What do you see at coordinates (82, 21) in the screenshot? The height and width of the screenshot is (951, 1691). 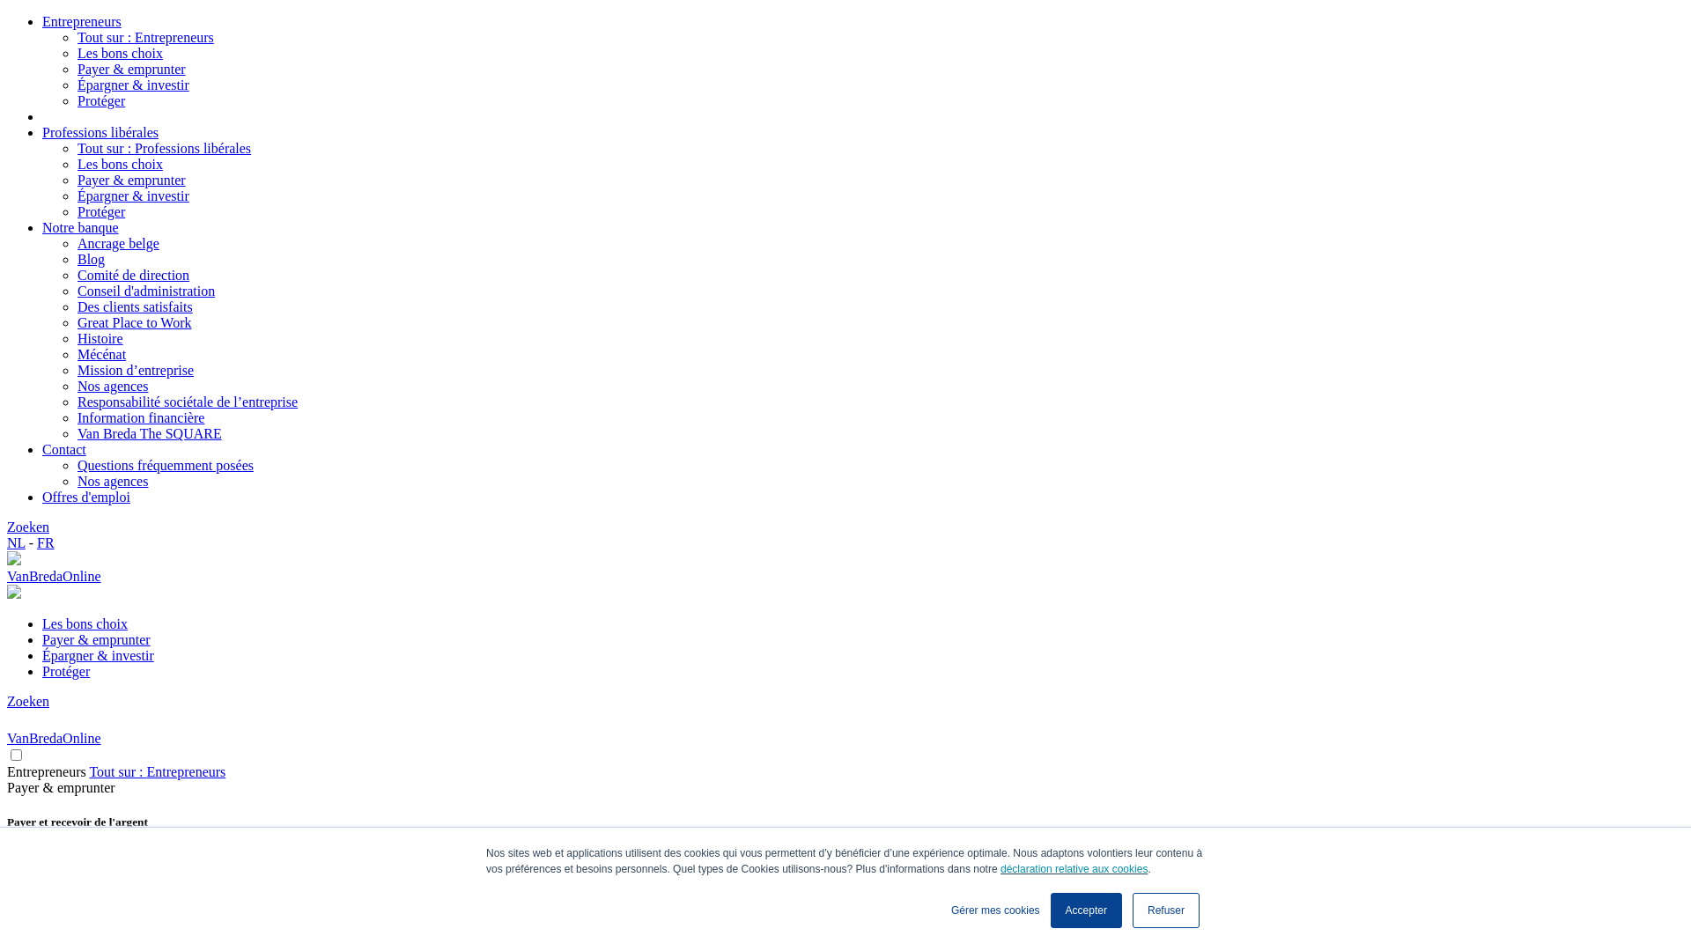 I see `Entrepreneurs` at bounding box center [82, 21].